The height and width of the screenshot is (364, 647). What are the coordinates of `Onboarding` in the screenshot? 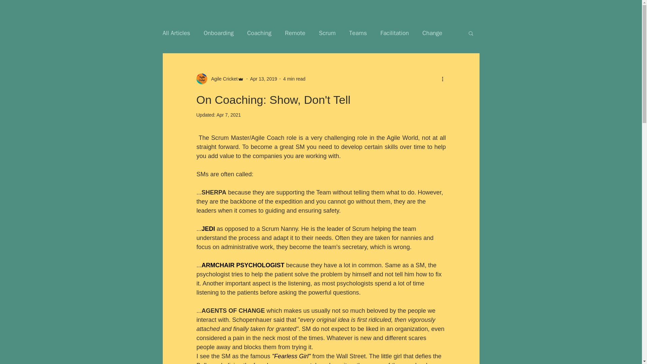 It's located at (218, 33).